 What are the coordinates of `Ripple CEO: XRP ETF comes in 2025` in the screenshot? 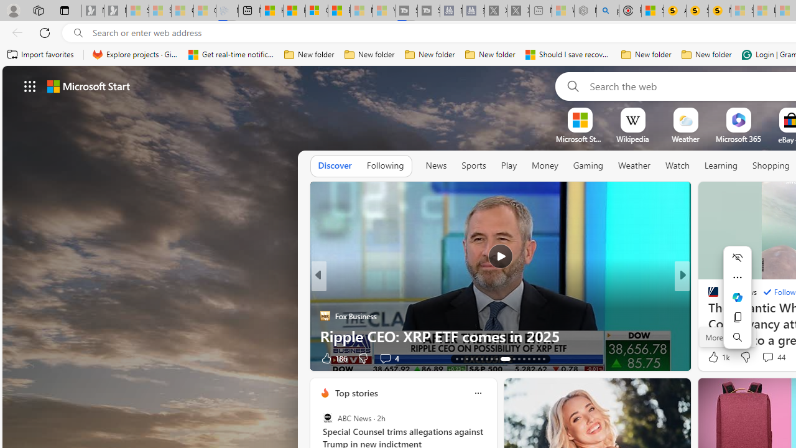 It's located at (500, 336).